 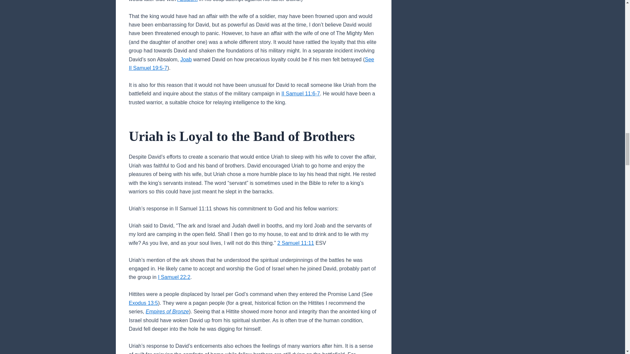 What do you see at coordinates (186, 59) in the screenshot?
I see `Joab` at bounding box center [186, 59].